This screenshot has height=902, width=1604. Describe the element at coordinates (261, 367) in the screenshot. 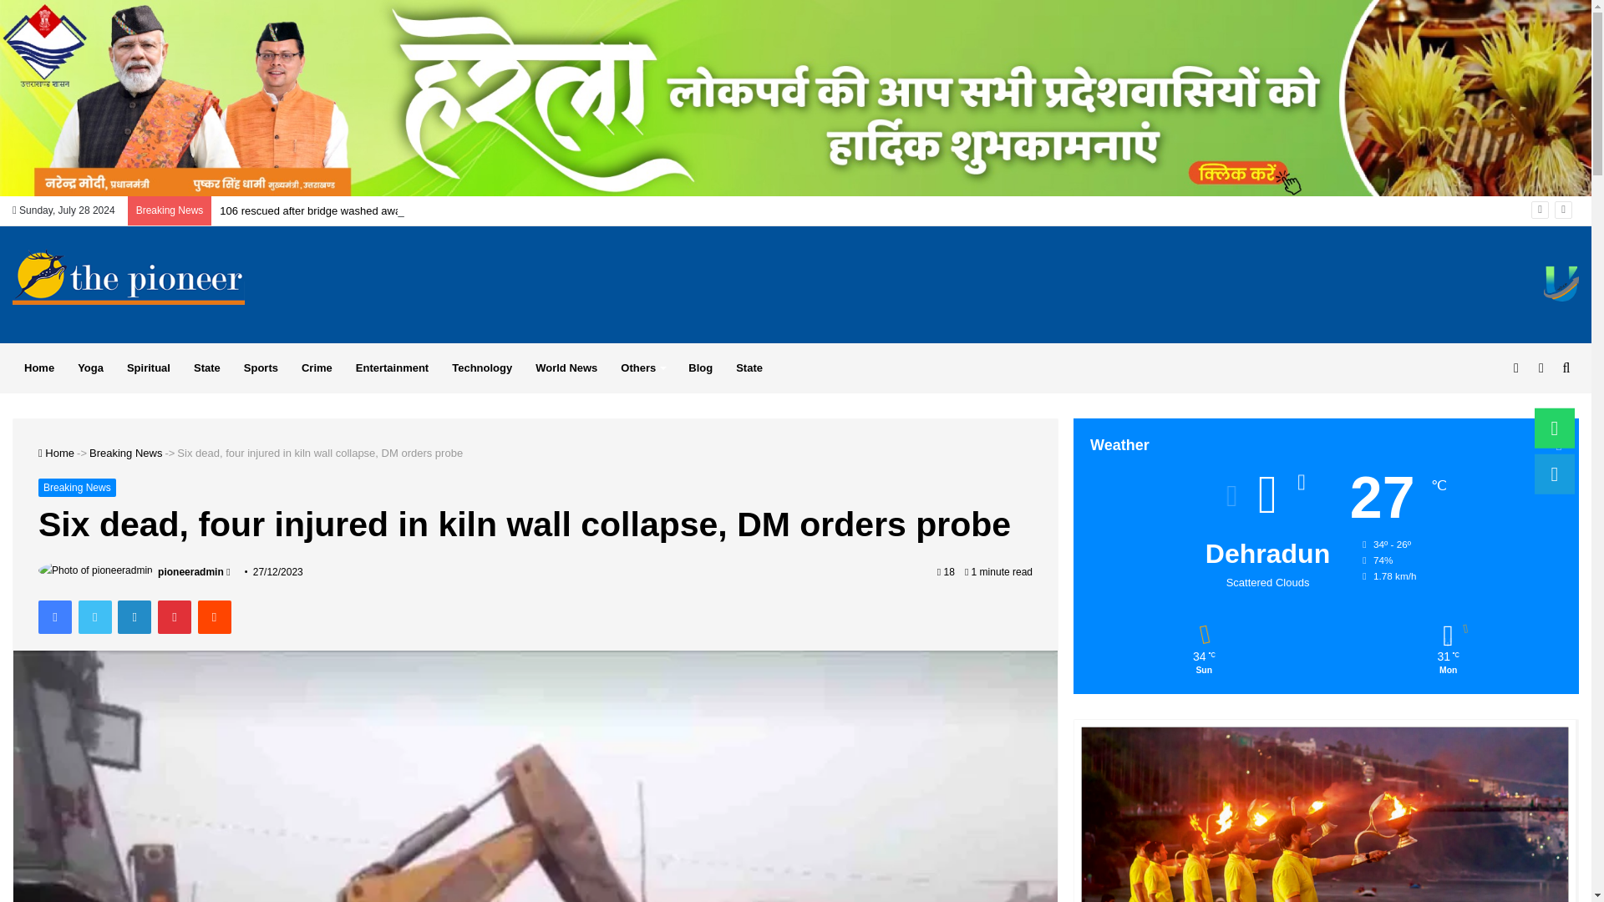

I see `Sports` at that location.